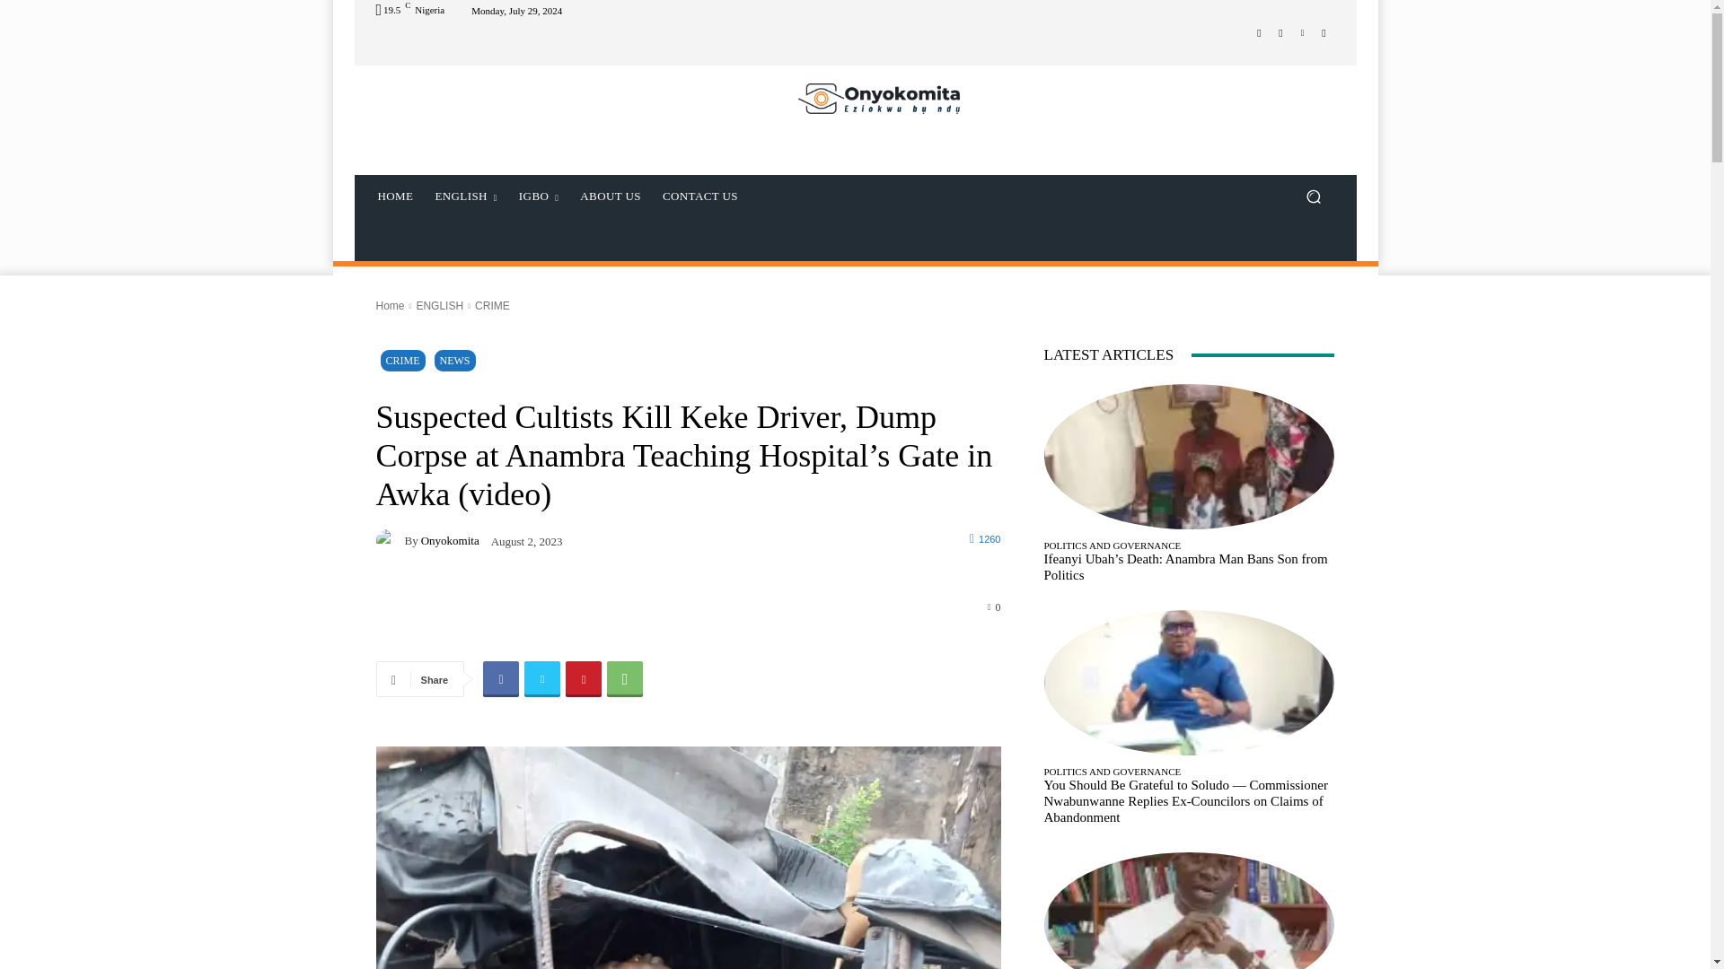  I want to click on onyokomita, so click(390, 540).